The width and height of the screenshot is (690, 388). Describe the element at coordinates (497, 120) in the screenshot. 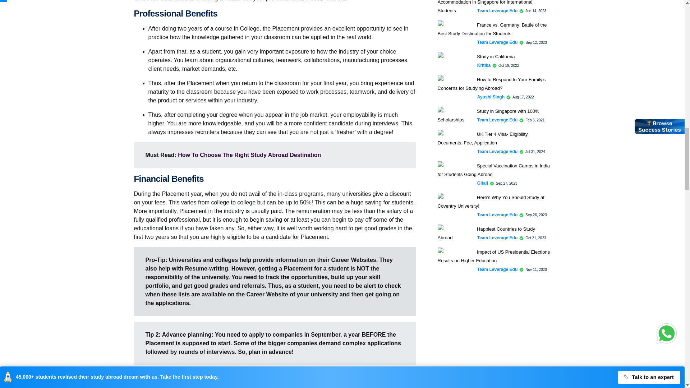

I see `View all posts by Team Leverage Edu` at that location.